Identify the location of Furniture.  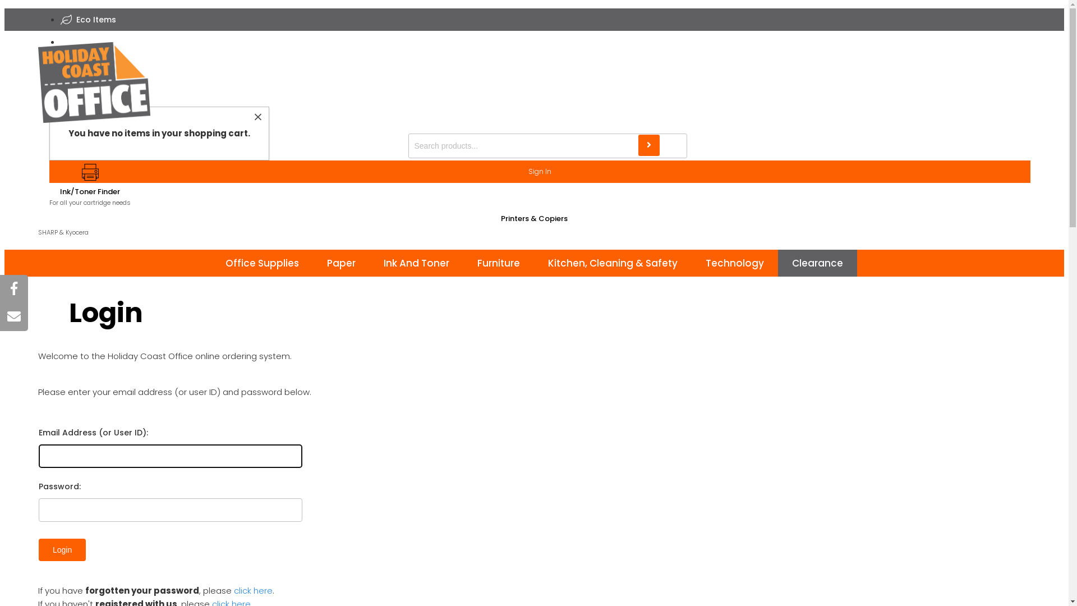
(499, 263).